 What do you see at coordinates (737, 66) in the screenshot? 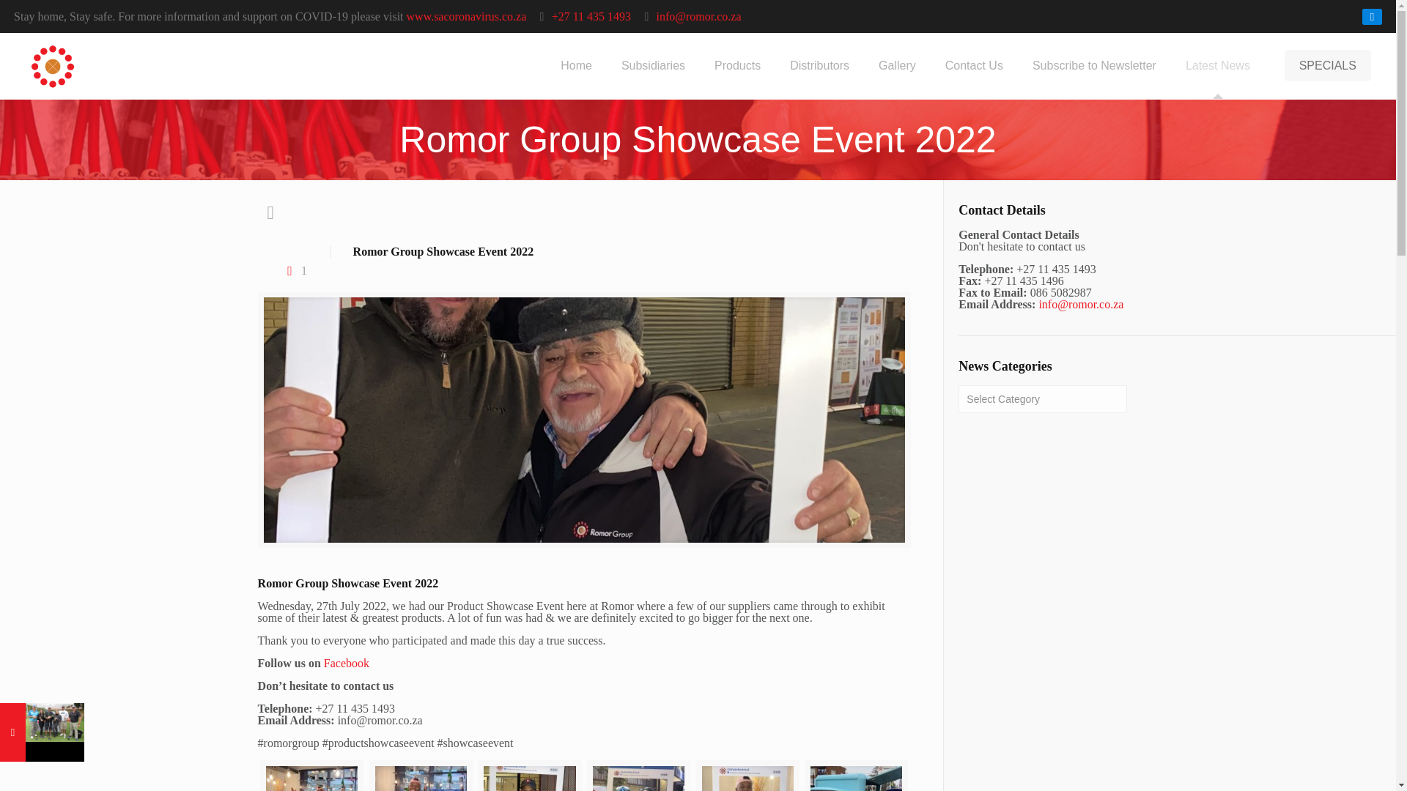
I see `Products` at bounding box center [737, 66].